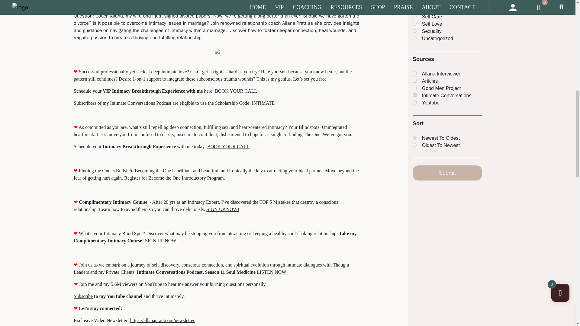 The image size is (580, 326). Describe the element at coordinates (83, 296) in the screenshot. I see `Subscribe` at that location.